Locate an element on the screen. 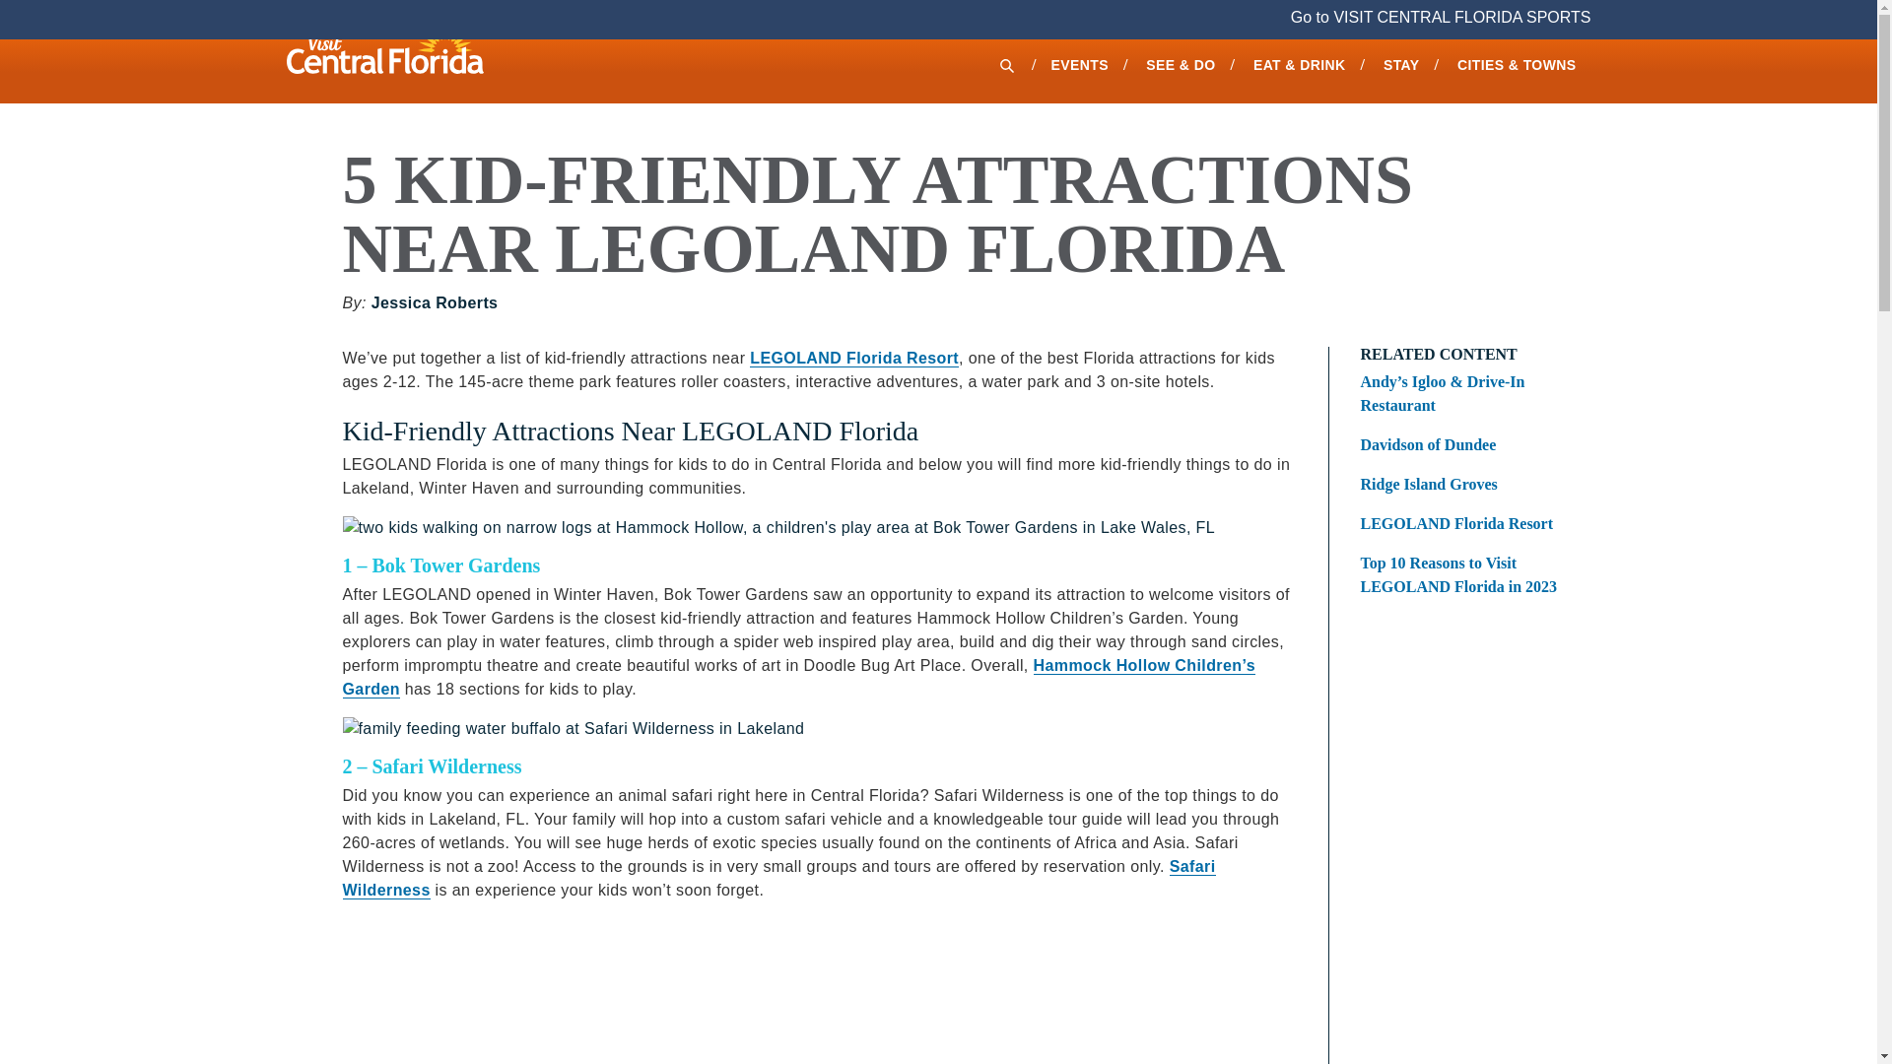 The image size is (1892, 1064). SEARCH is located at coordinates (1004, 63).